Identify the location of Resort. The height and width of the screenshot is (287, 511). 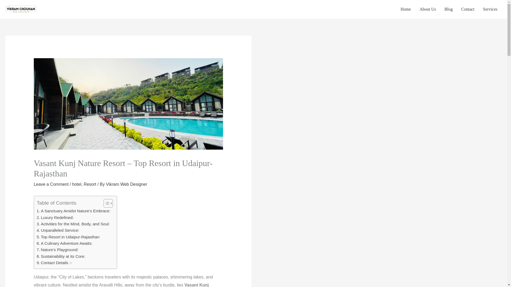
(90, 184).